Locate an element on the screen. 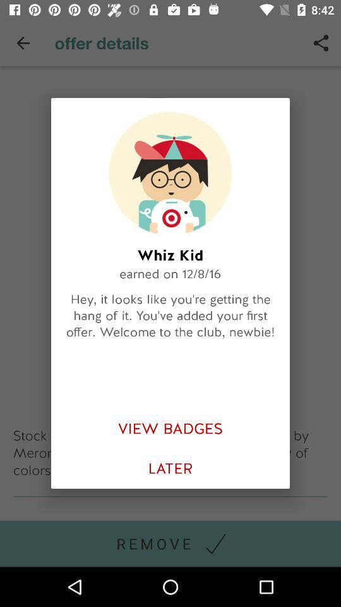 The height and width of the screenshot is (607, 341). open the view badges is located at coordinates (170, 429).